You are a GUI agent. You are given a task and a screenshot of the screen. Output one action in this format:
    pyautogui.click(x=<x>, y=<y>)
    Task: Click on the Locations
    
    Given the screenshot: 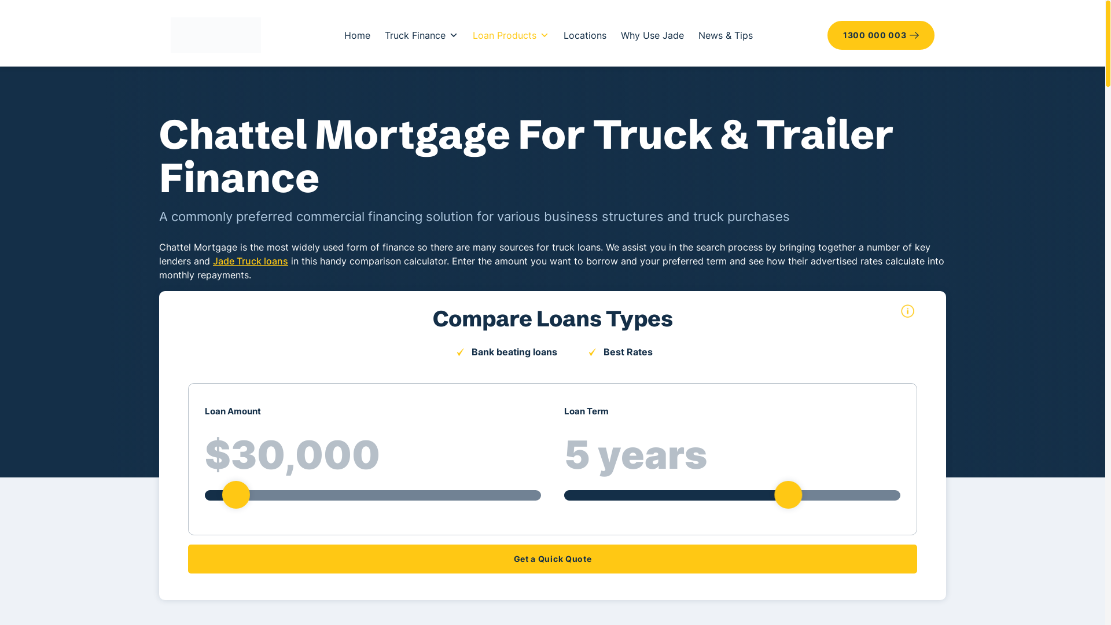 What is the action you would take?
    pyautogui.click(x=584, y=35)
    